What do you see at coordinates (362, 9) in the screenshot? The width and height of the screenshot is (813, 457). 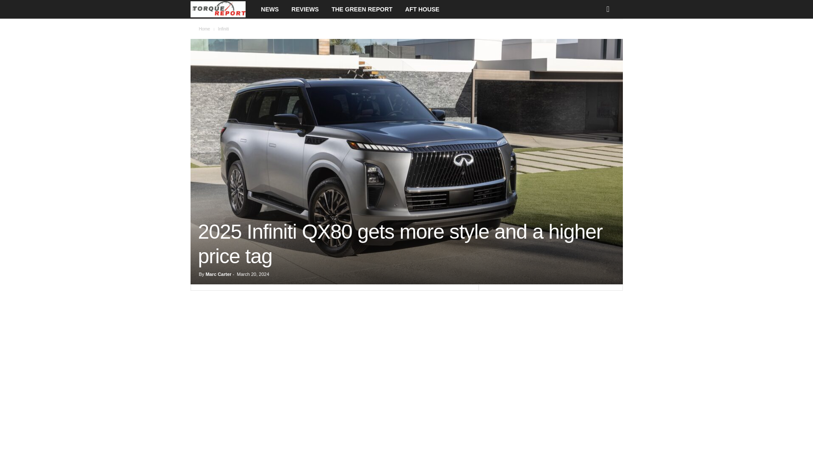 I see `THE GREEN REPORT` at bounding box center [362, 9].